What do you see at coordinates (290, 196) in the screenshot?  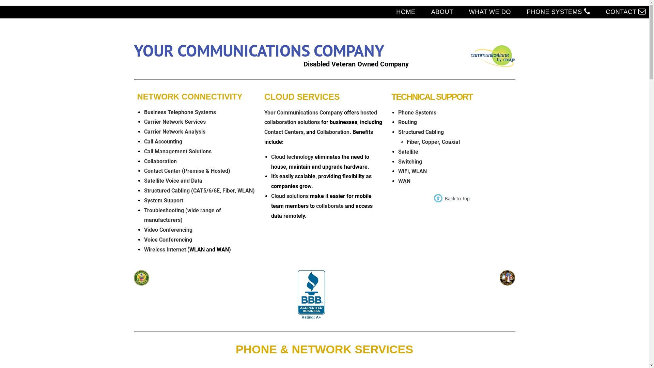 I see `Cloud solutions` at bounding box center [290, 196].